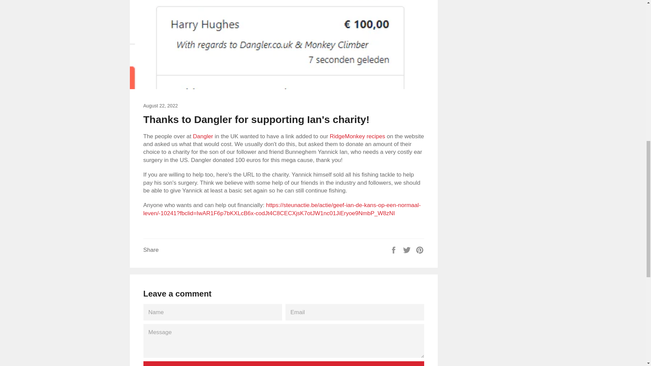 This screenshot has height=366, width=651. What do you see at coordinates (394, 249) in the screenshot?
I see `Share on Facebook` at bounding box center [394, 249].